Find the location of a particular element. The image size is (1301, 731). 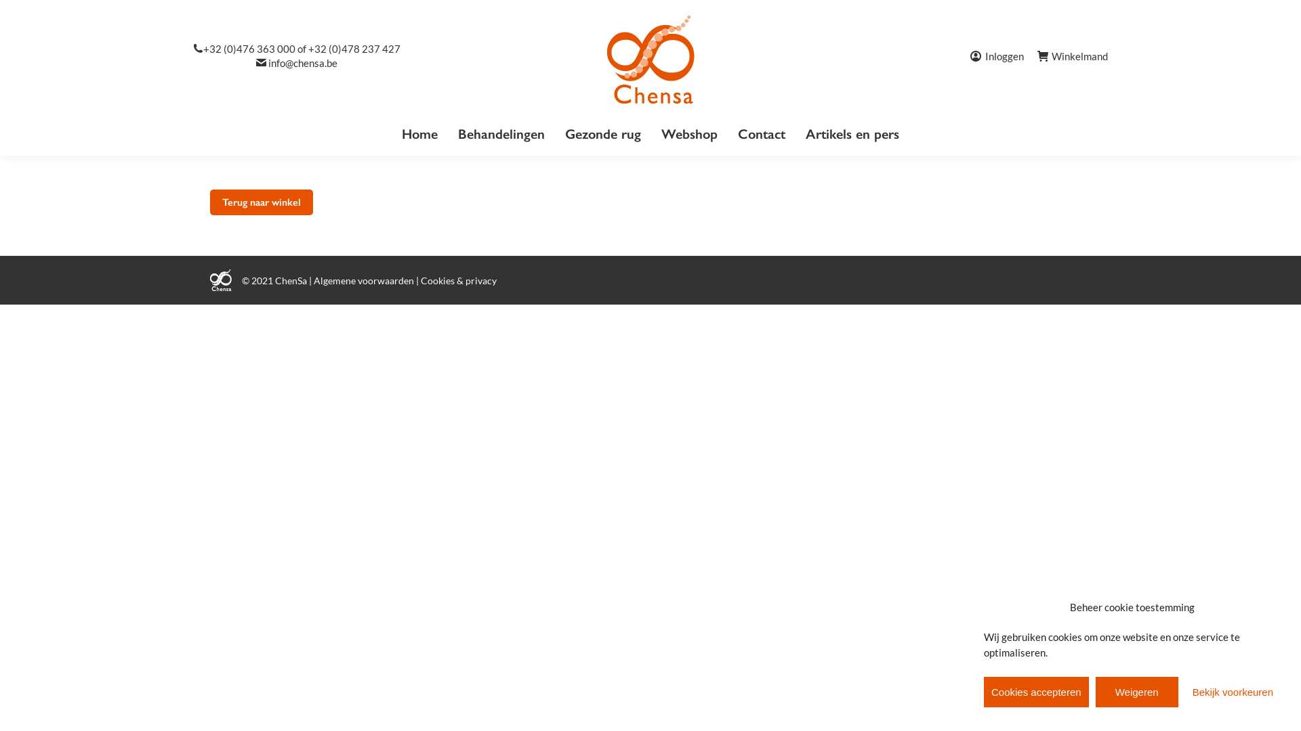

Gezonde rug is located at coordinates (603, 134).